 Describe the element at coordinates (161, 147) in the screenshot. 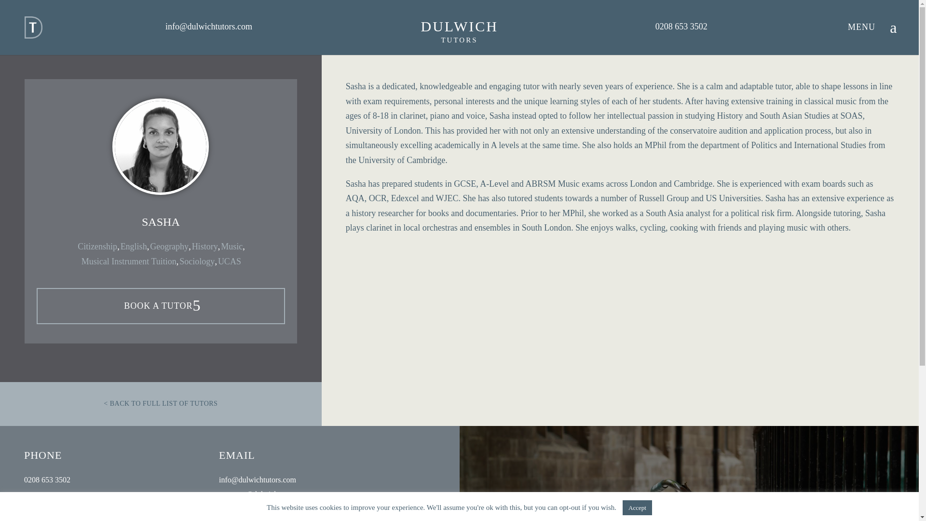

I see `Sasha ID Image copy` at that location.